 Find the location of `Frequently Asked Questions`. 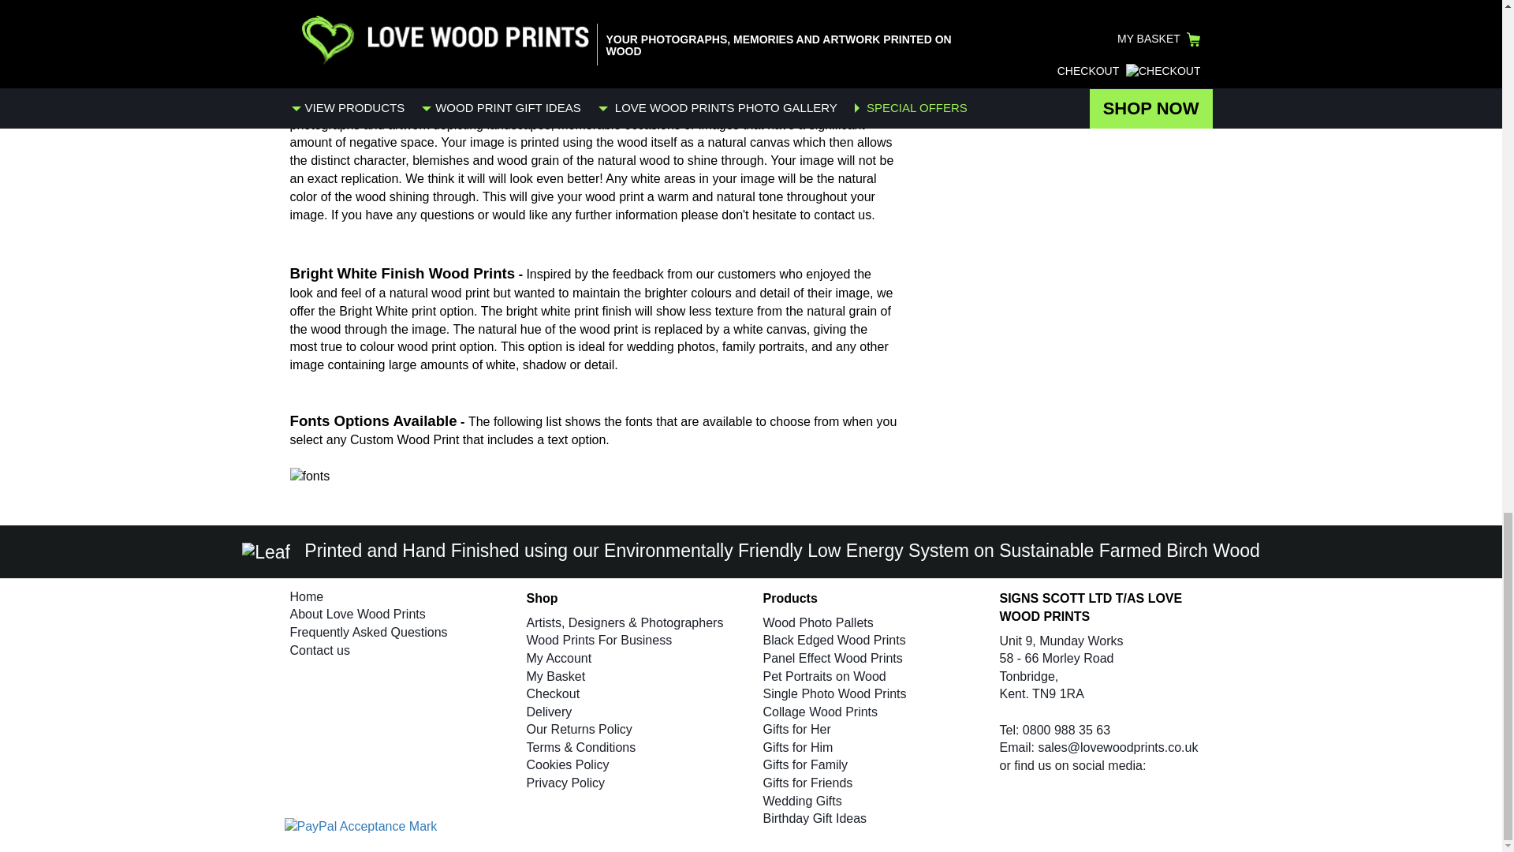

Frequently Asked Questions is located at coordinates (369, 632).